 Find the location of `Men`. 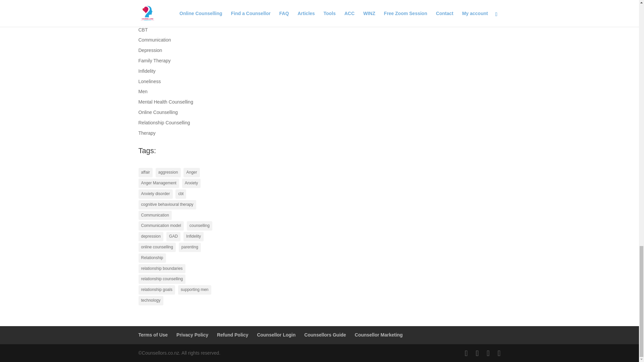

Men is located at coordinates (143, 91).